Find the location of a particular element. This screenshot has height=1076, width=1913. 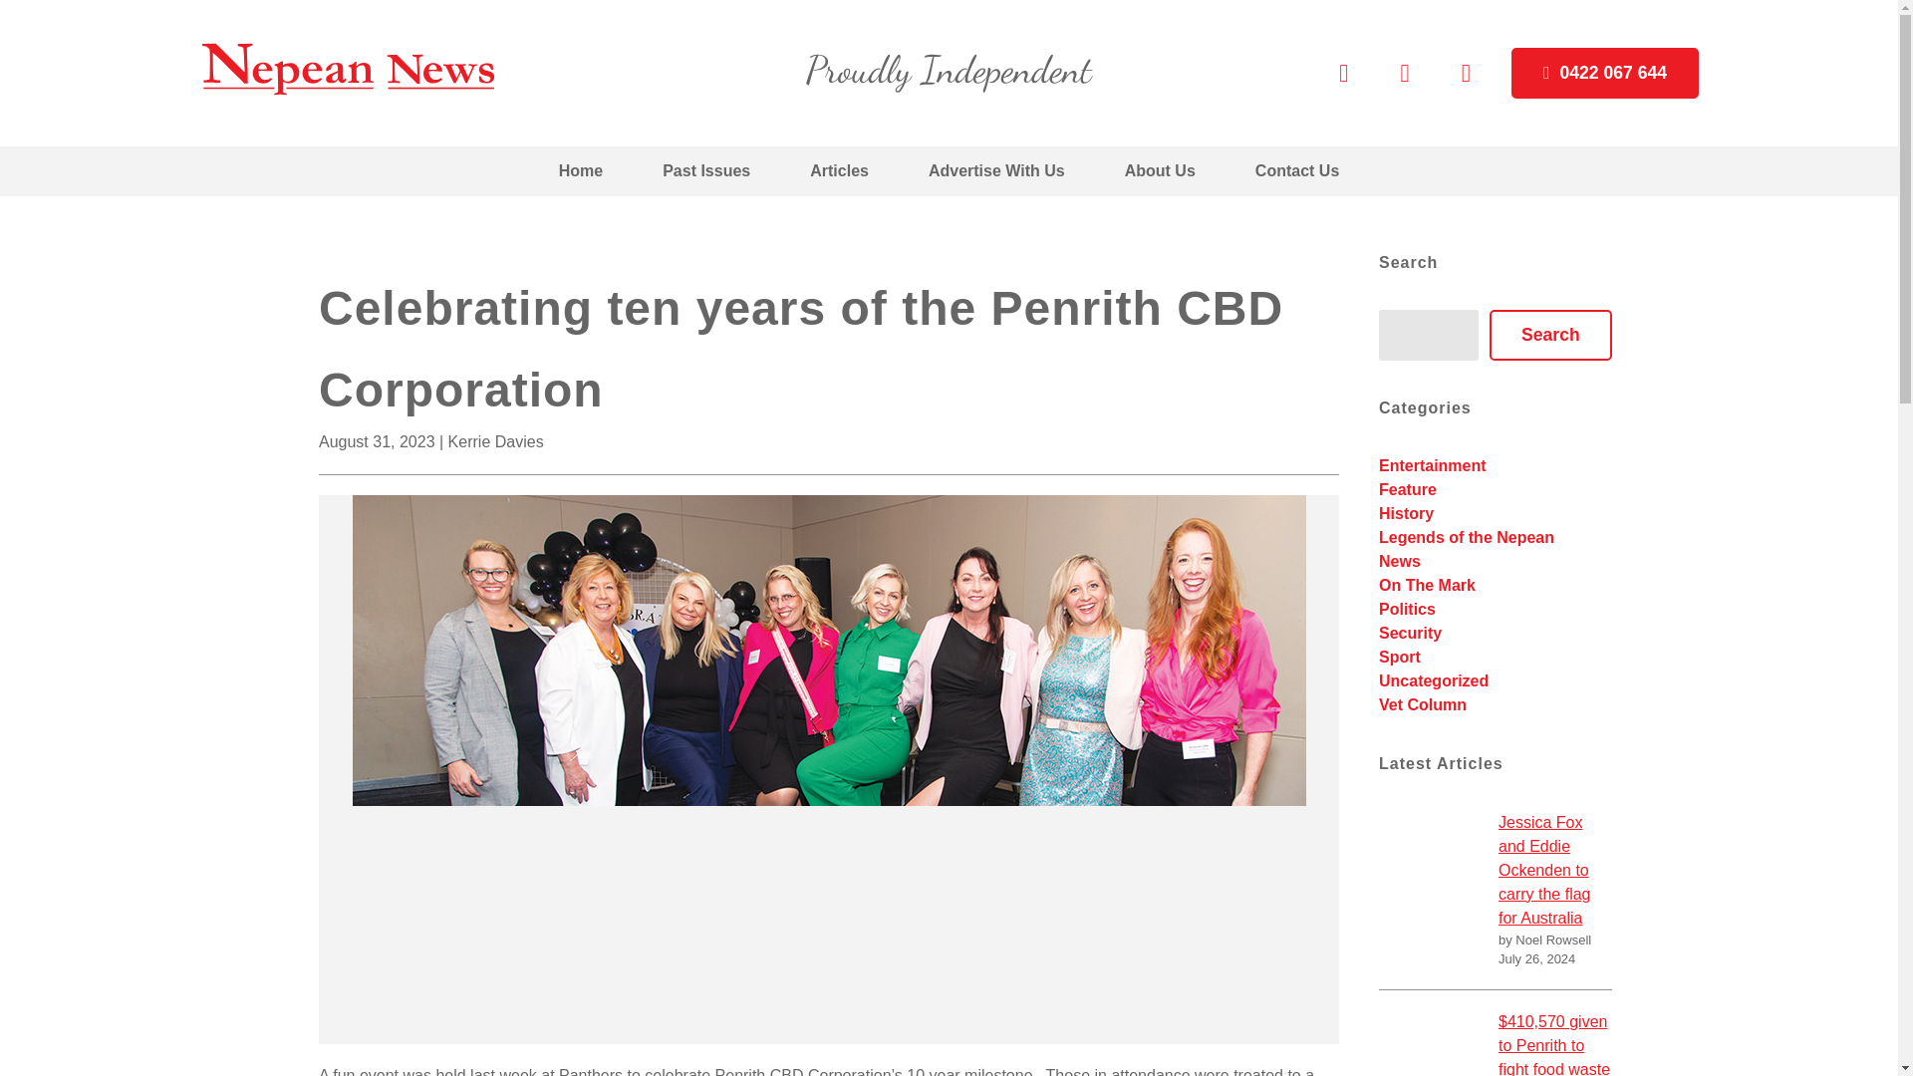

Advertise With Us is located at coordinates (996, 170).